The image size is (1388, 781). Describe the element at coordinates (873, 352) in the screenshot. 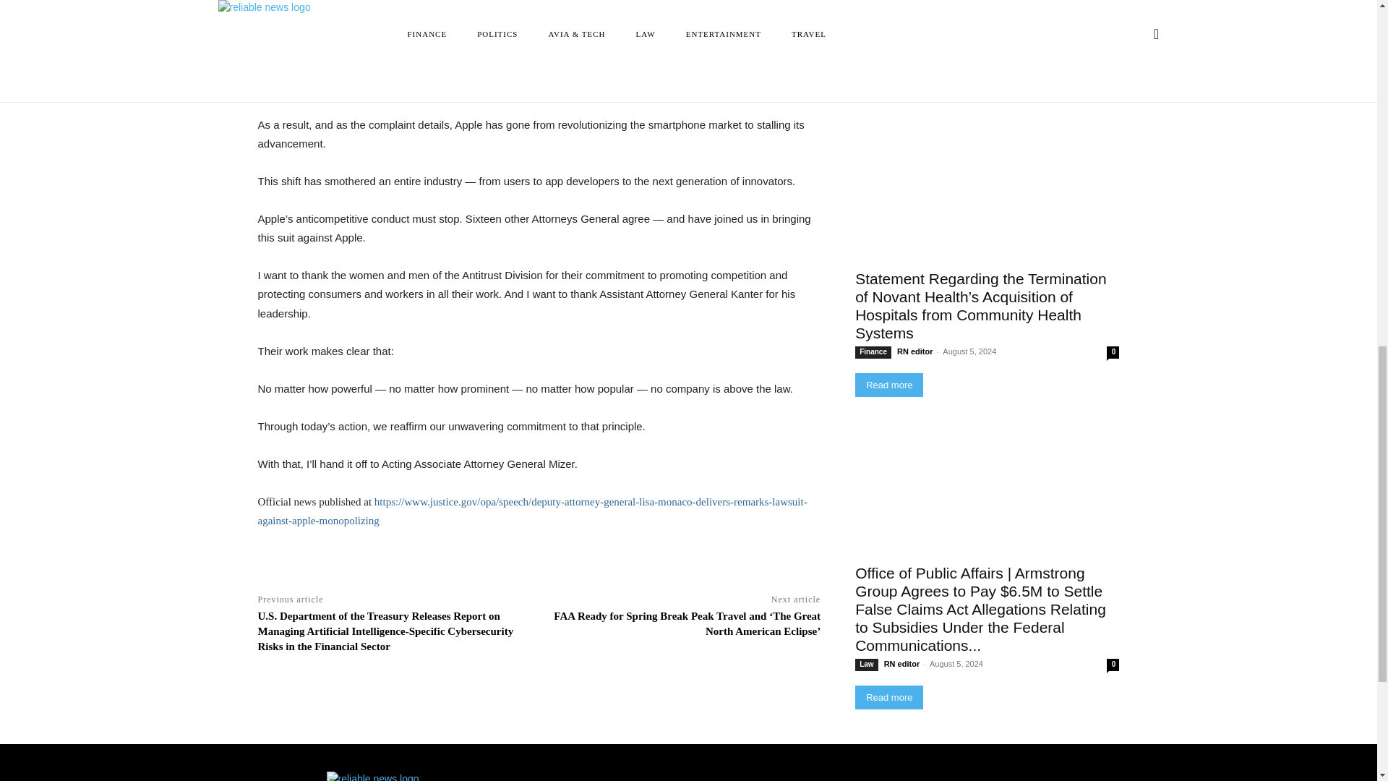

I see `Finance` at that location.